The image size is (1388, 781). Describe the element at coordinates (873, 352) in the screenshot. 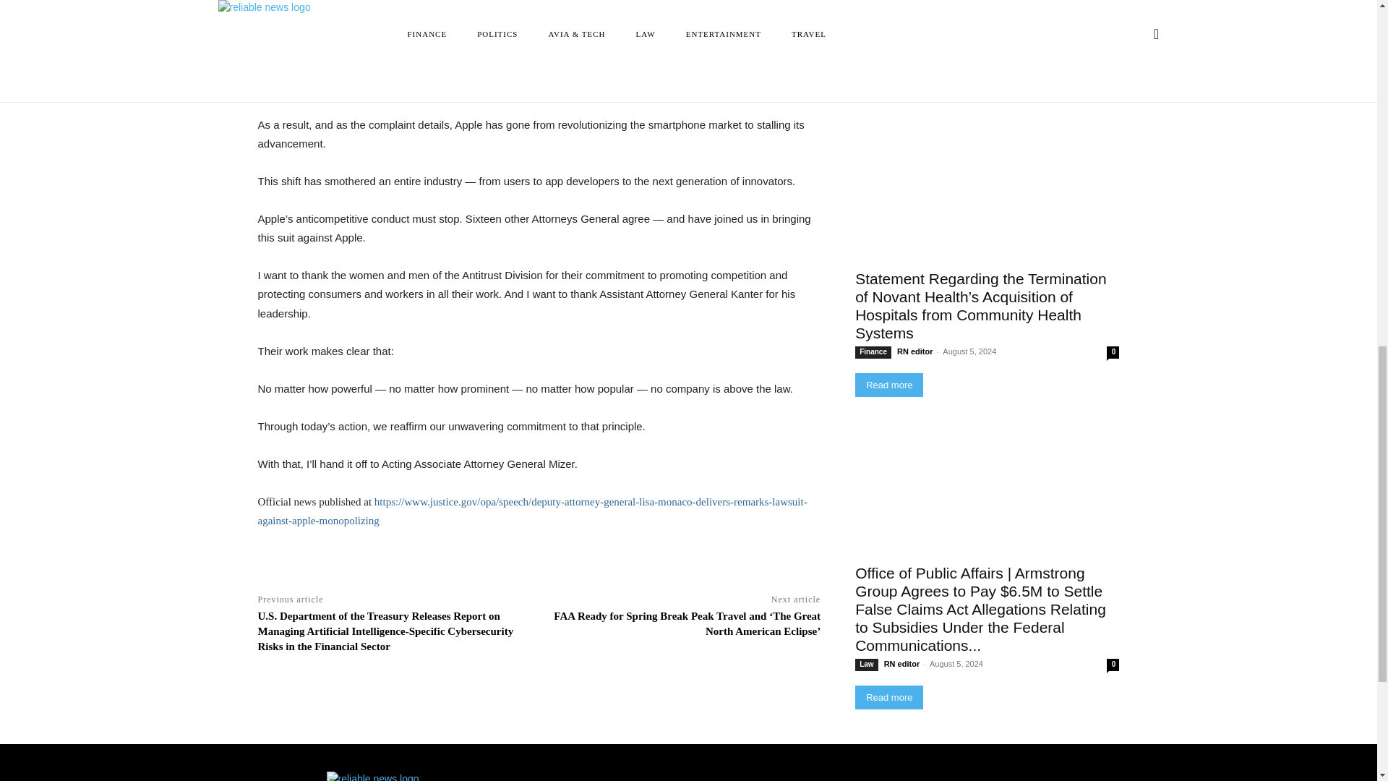

I see `Finance` at that location.